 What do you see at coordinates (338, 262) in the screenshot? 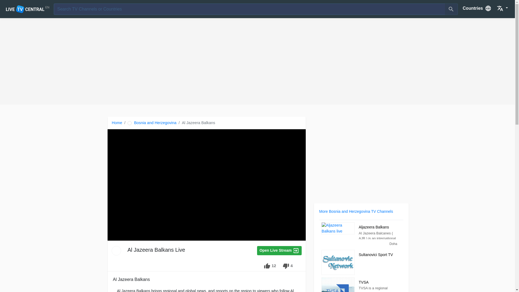
I see `Sultanovici Sport TV` at bounding box center [338, 262].